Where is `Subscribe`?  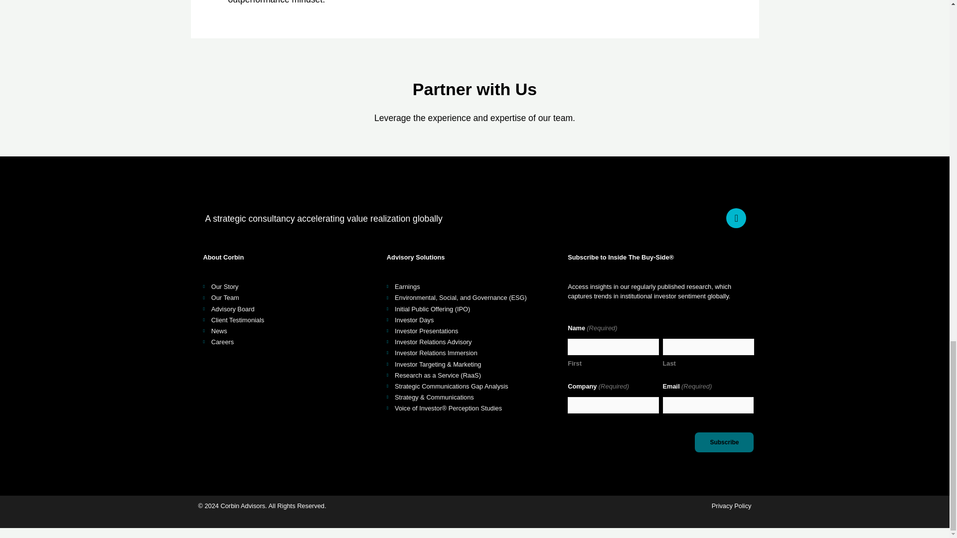
Subscribe is located at coordinates (724, 442).